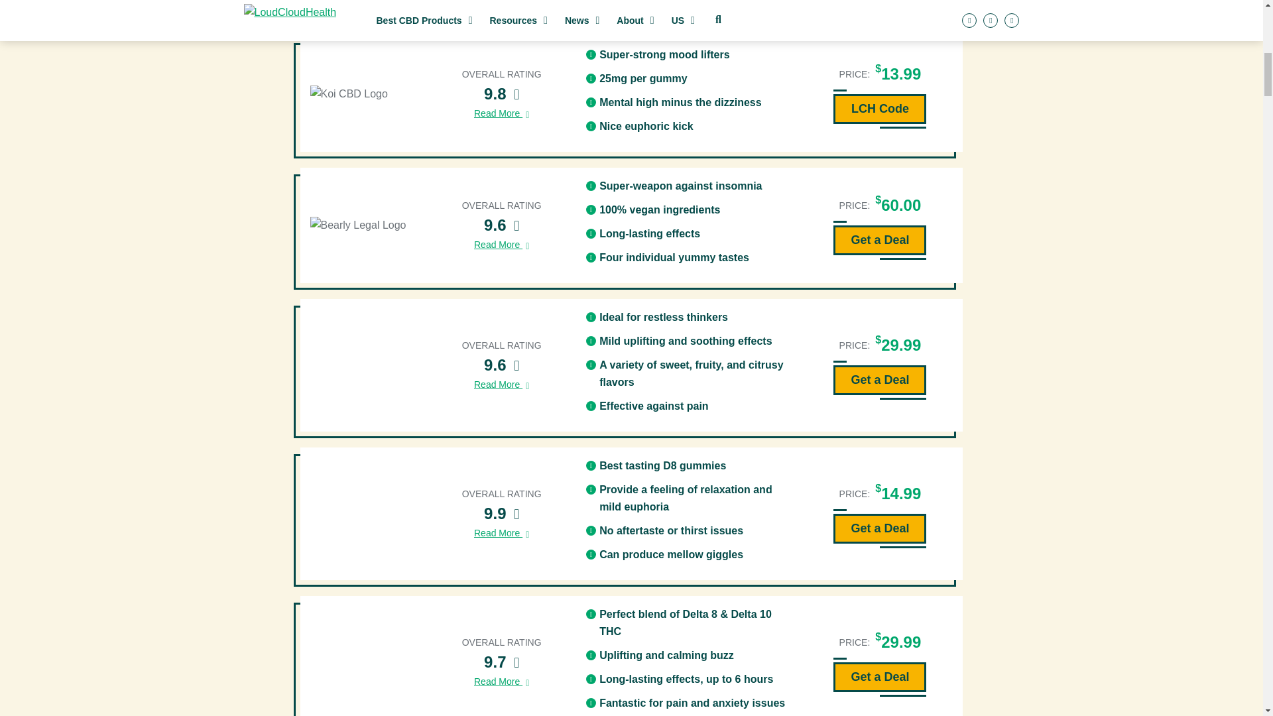 This screenshot has height=716, width=1273. What do you see at coordinates (501, 113) in the screenshot?
I see `Read More` at bounding box center [501, 113].